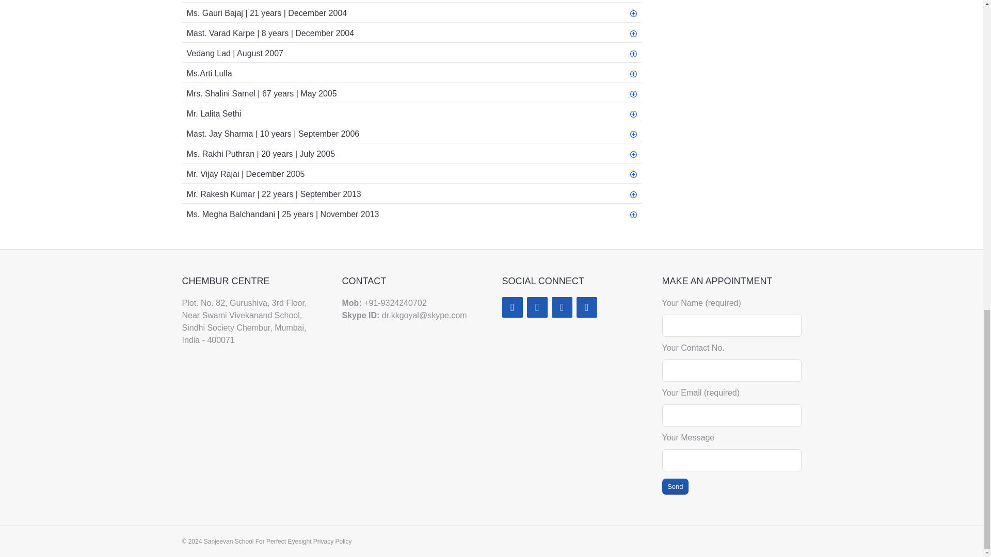 The image size is (991, 557). Describe the element at coordinates (561, 307) in the screenshot. I see `Twitter` at that location.